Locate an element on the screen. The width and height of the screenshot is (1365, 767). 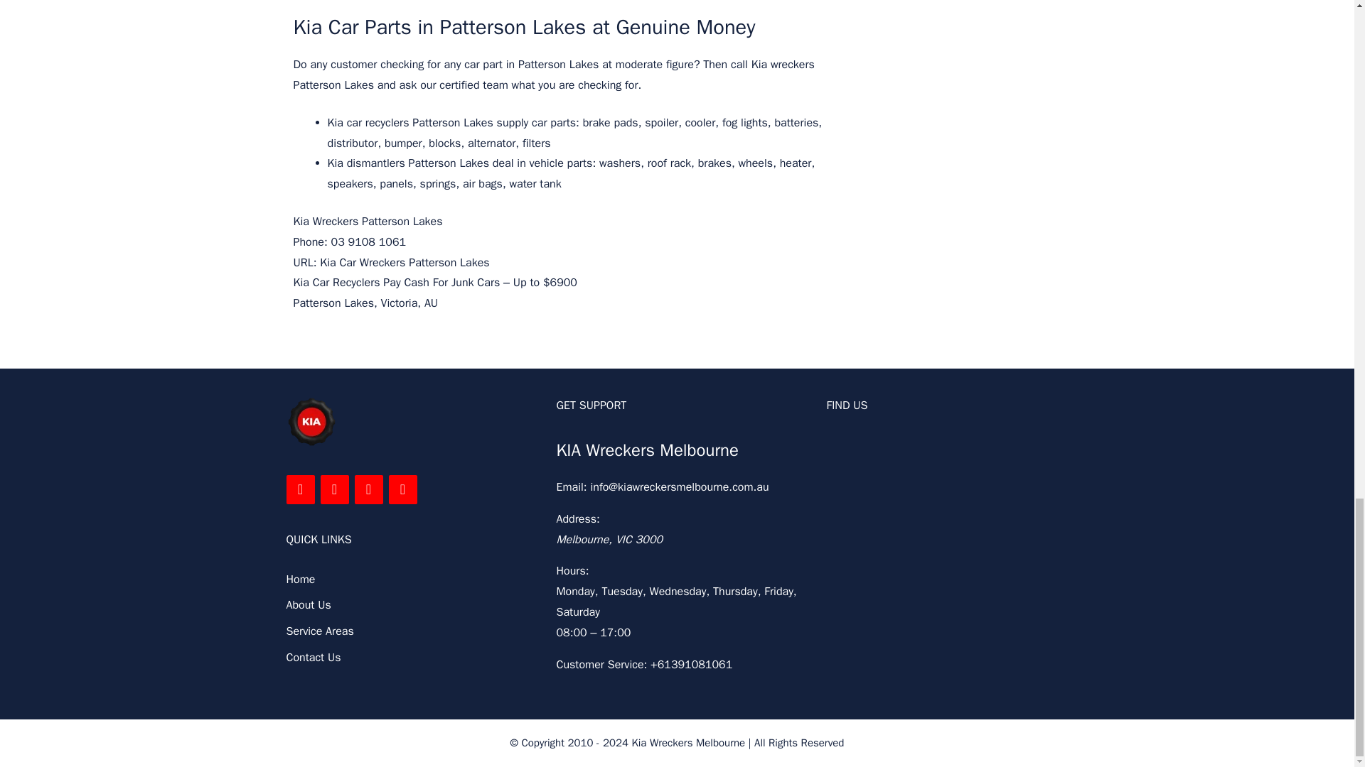
About Us is located at coordinates (307, 605).